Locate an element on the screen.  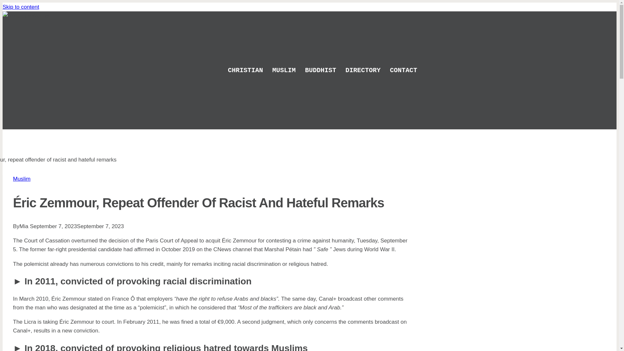
CONTACT is located at coordinates (408, 71).